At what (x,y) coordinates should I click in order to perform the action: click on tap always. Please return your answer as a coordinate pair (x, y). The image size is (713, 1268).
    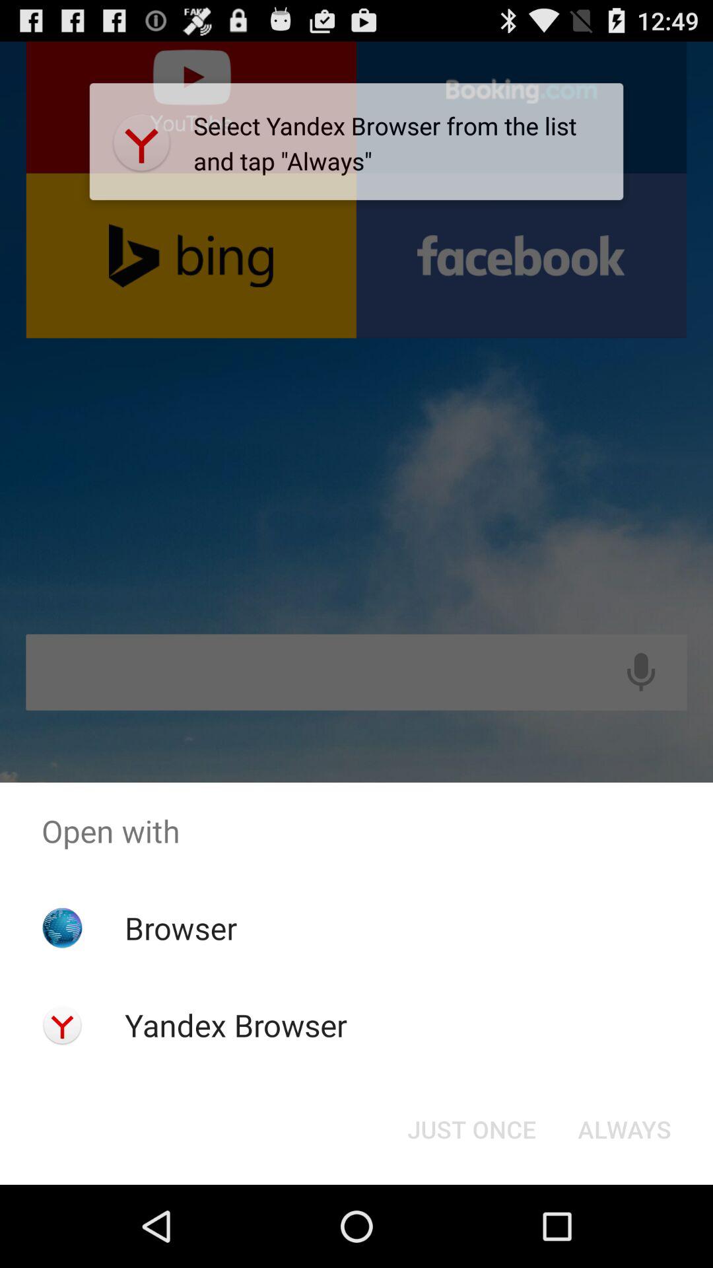
    Looking at the image, I should click on (625, 1129).